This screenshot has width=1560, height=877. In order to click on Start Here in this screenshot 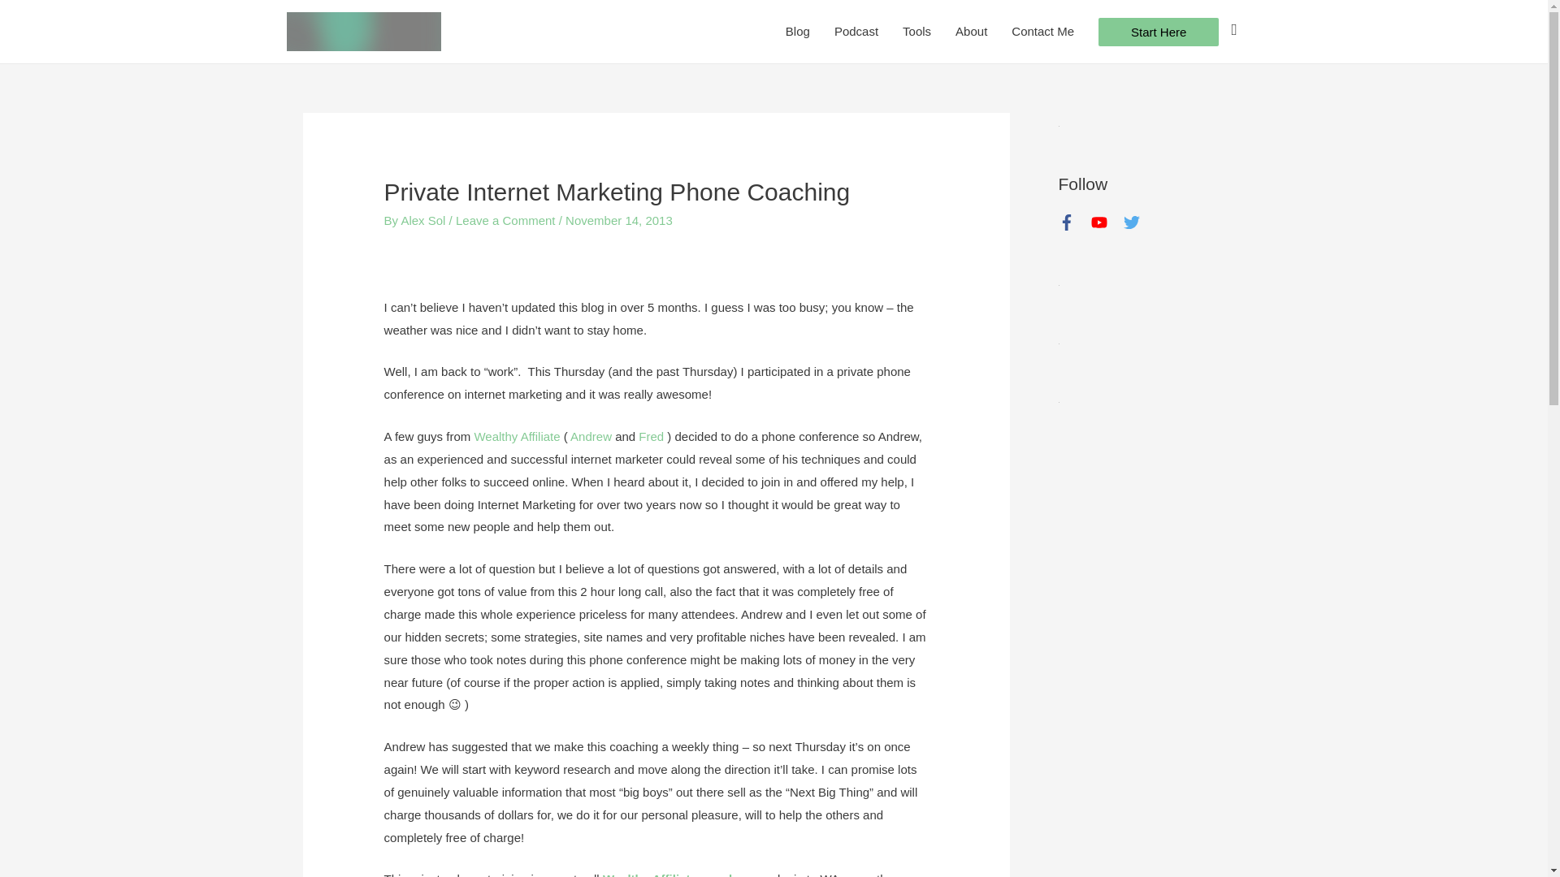, I will do `click(1158, 32)`.